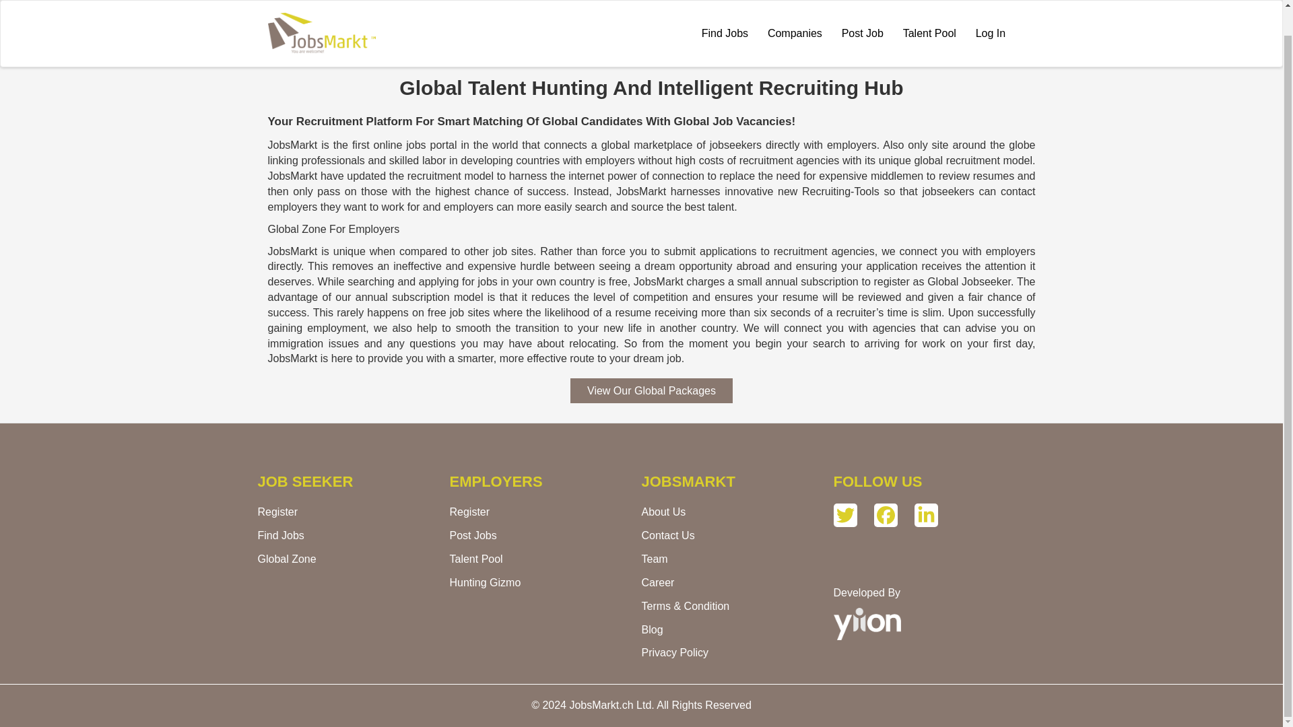 This screenshot has height=727, width=1293. What do you see at coordinates (652, 629) in the screenshot?
I see `Blog` at bounding box center [652, 629].